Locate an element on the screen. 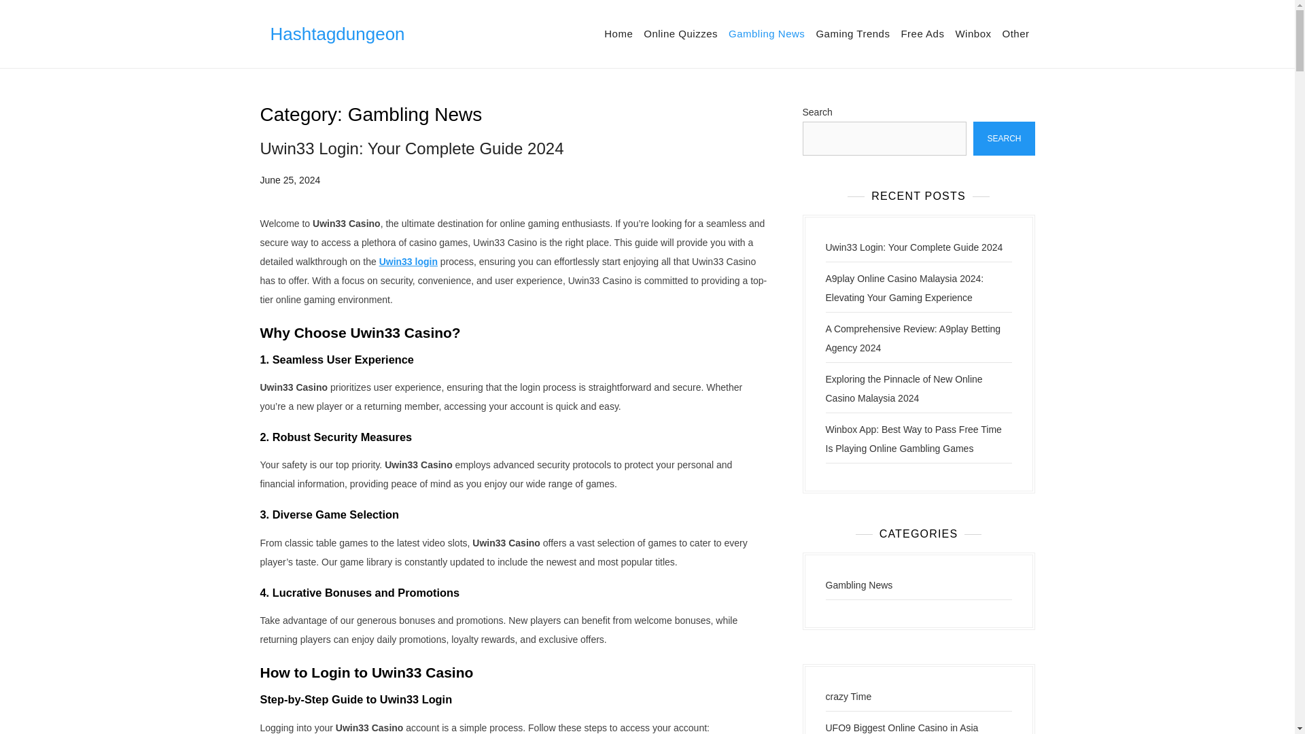  SEARCH is located at coordinates (1004, 139).